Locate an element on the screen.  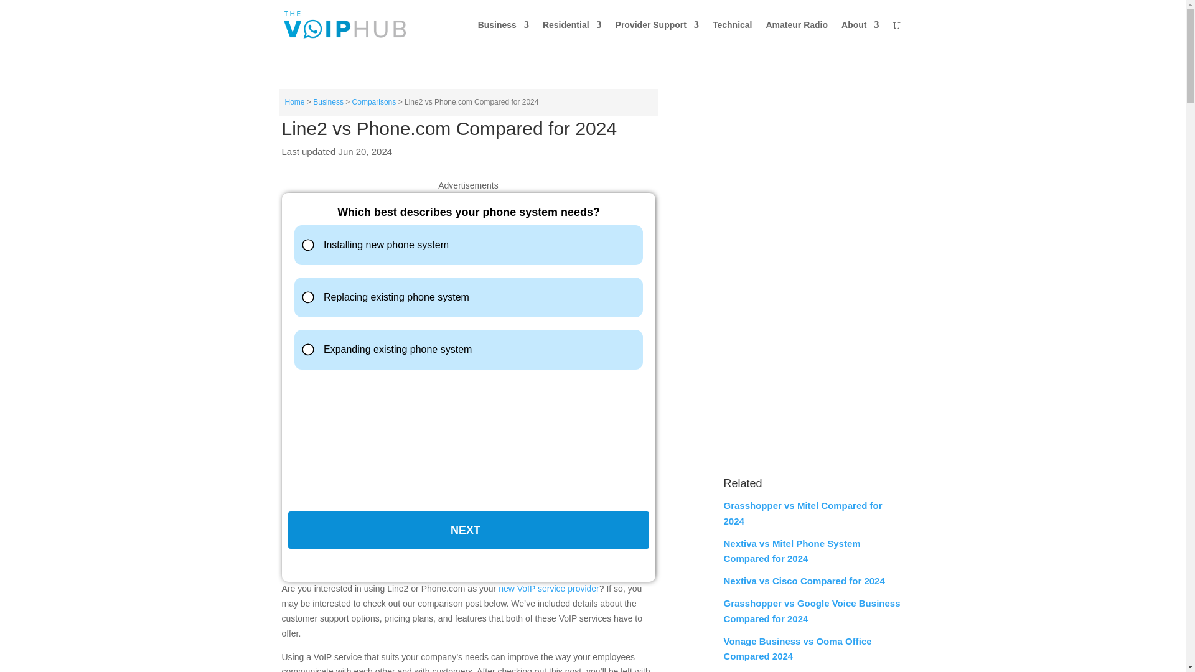
Go to the Comparisons category archives. is located at coordinates (375, 101).